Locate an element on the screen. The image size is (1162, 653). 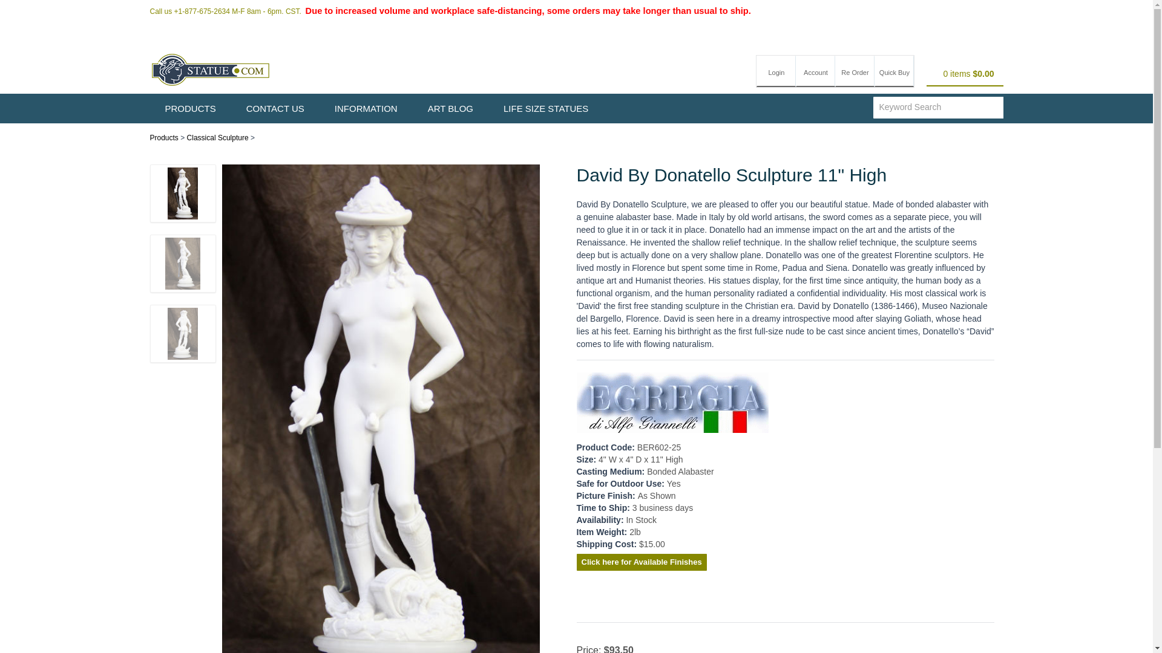
Products is located at coordinates (164, 138).